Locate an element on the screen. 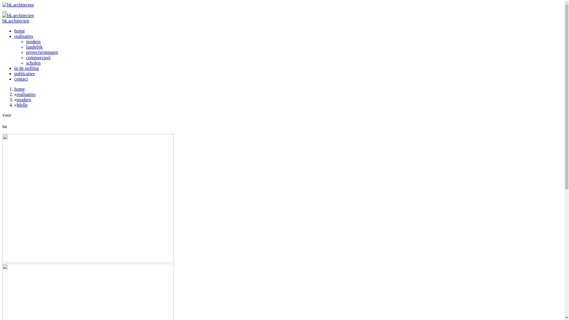 This screenshot has width=569, height=320. home is located at coordinates (20, 89).